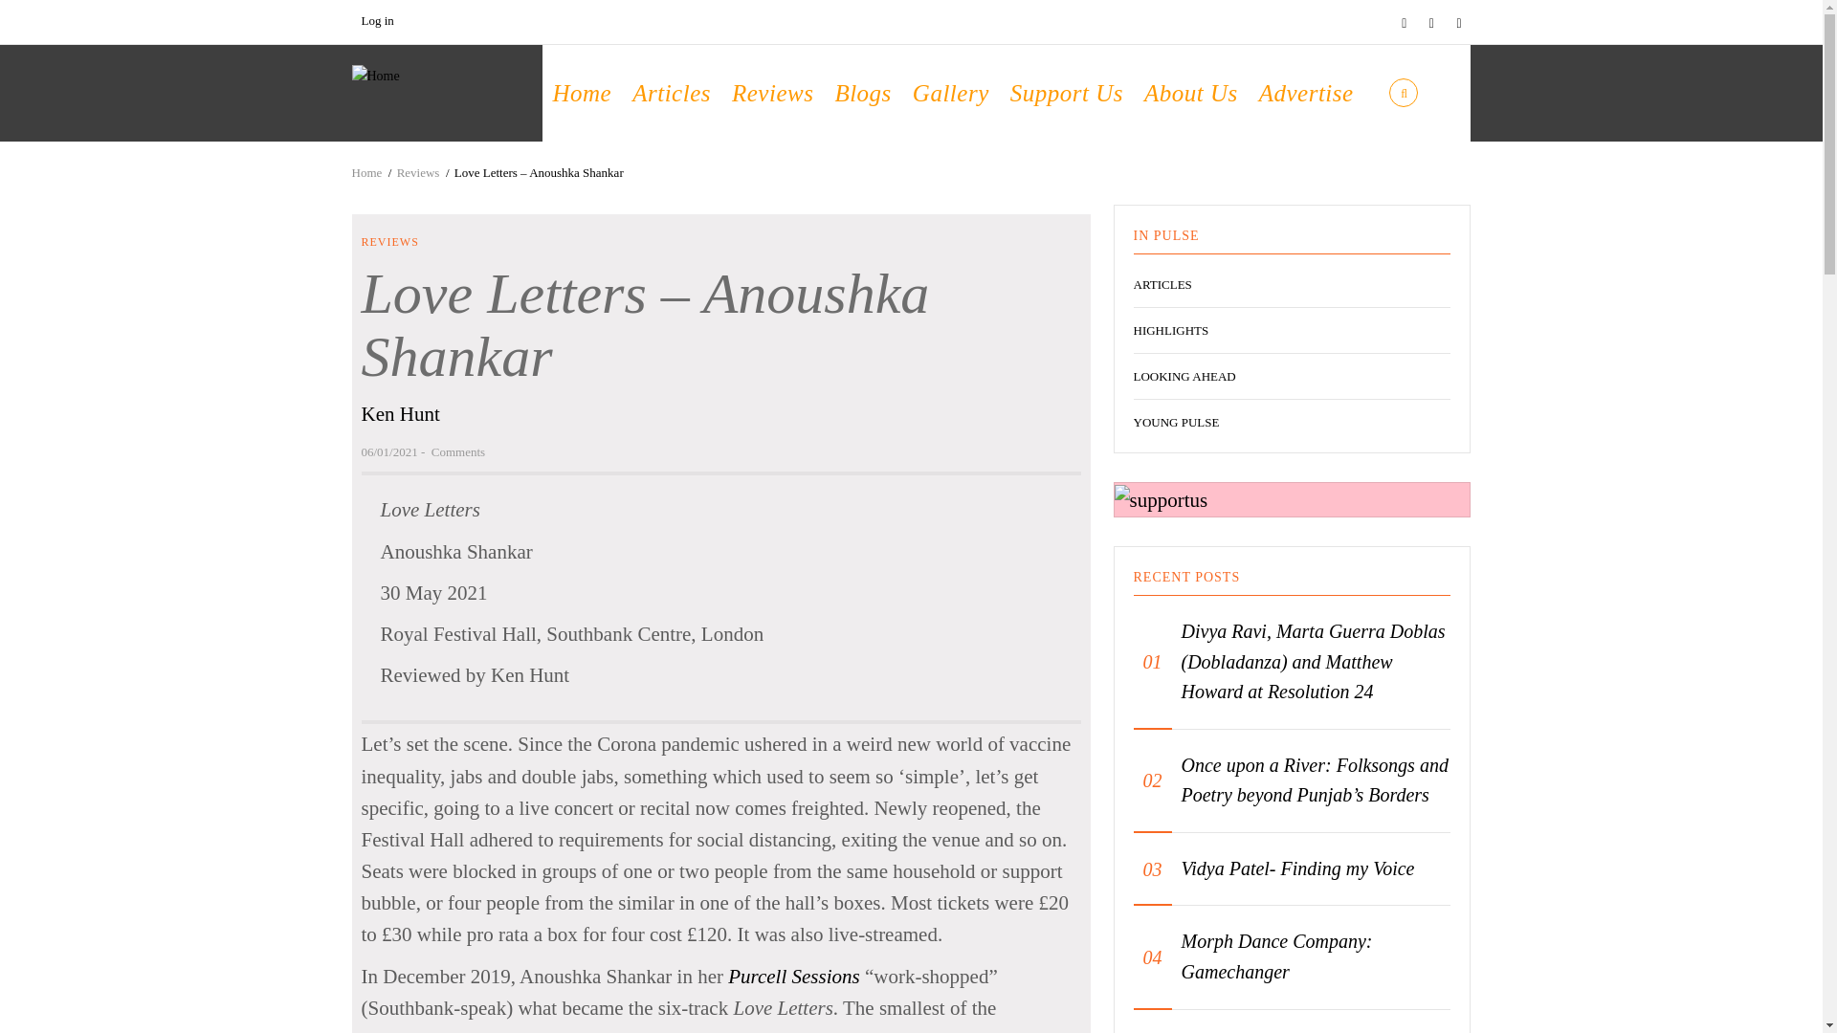 Image resolution: width=1837 pixels, height=1033 pixels. What do you see at coordinates (672, 93) in the screenshot?
I see `Articles` at bounding box center [672, 93].